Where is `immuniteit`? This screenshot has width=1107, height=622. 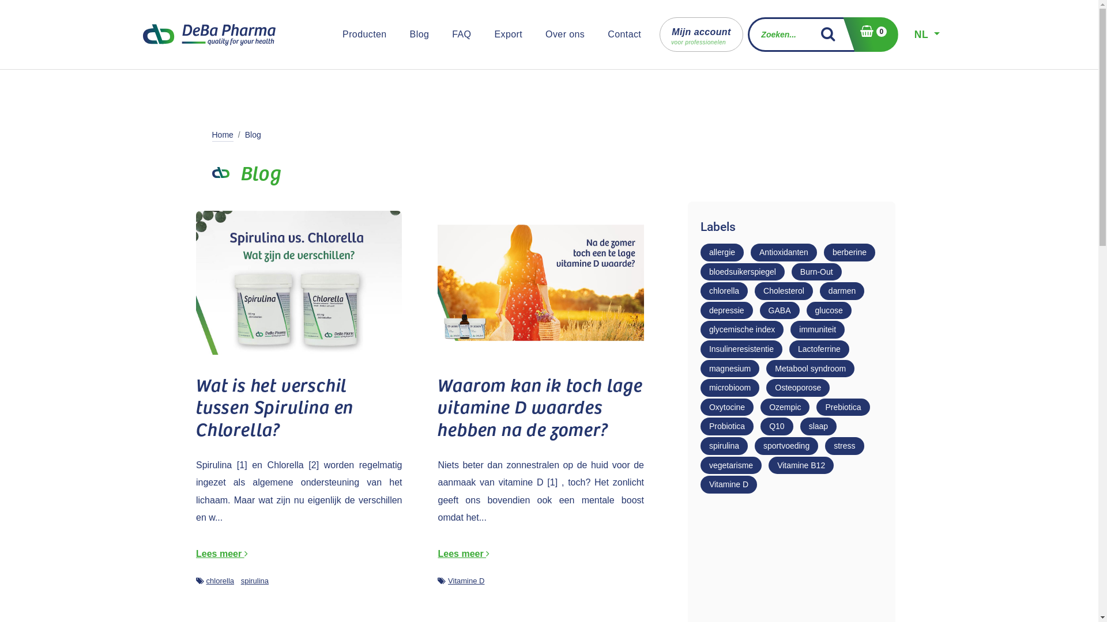 immuniteit is located at coordinates (818, 329).